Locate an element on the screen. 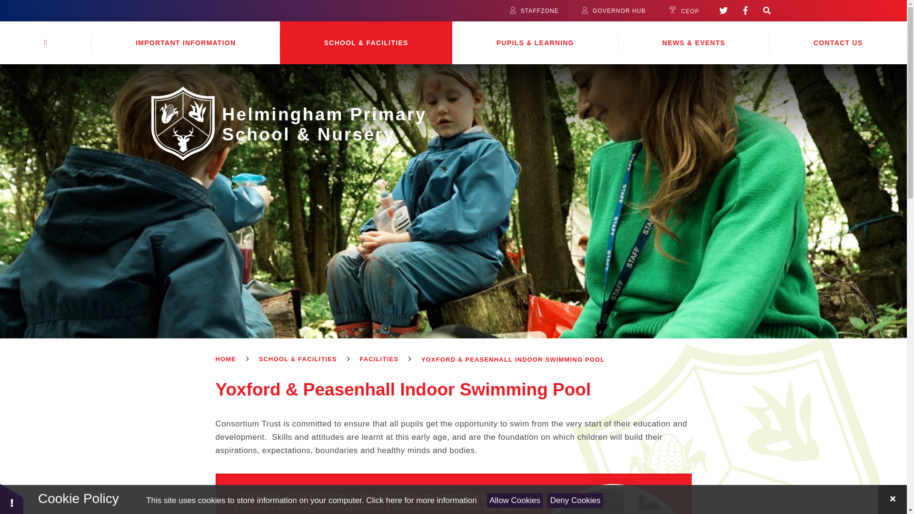 This screenshot has width=914, height=514. STAFFZONE is located at coordinates (534, 10).